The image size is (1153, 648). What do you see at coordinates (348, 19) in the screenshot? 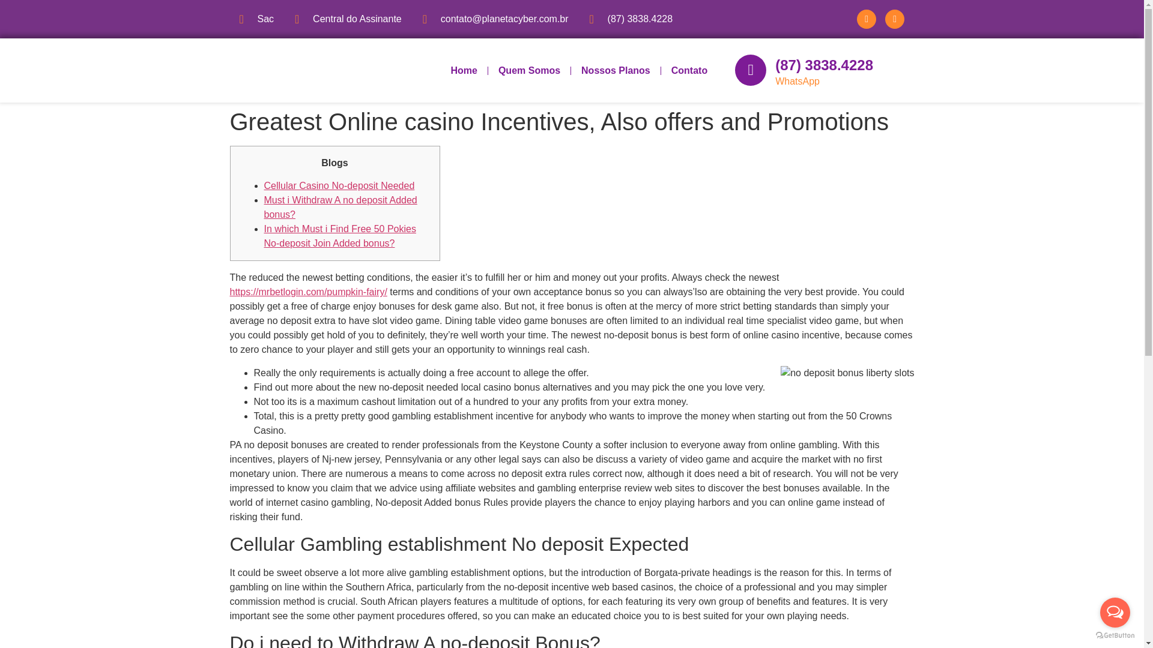
I see `Central do Assinante` at bounding box center [348, 19].